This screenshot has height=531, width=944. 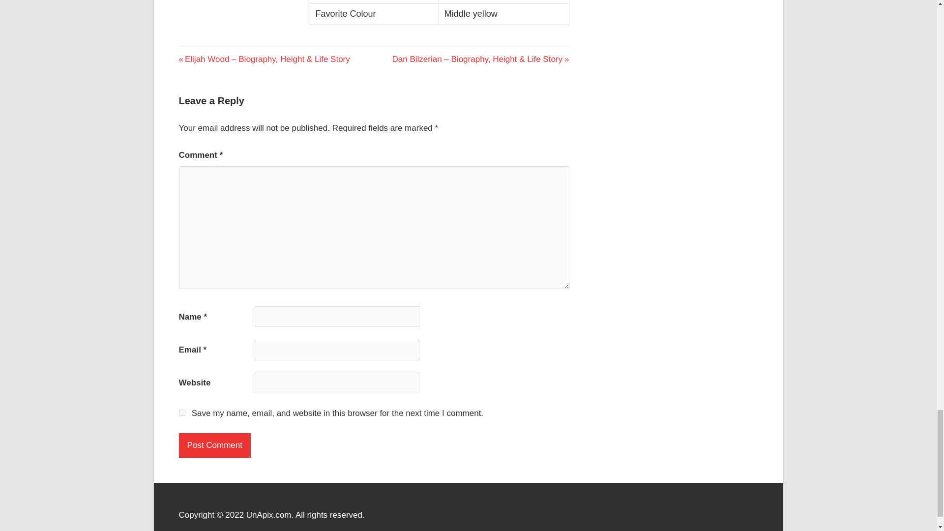 What do you see at coordinates (208, 55) in the screenshot?
I see `BIOGRAPHIES` at bounding box center [208, 55].